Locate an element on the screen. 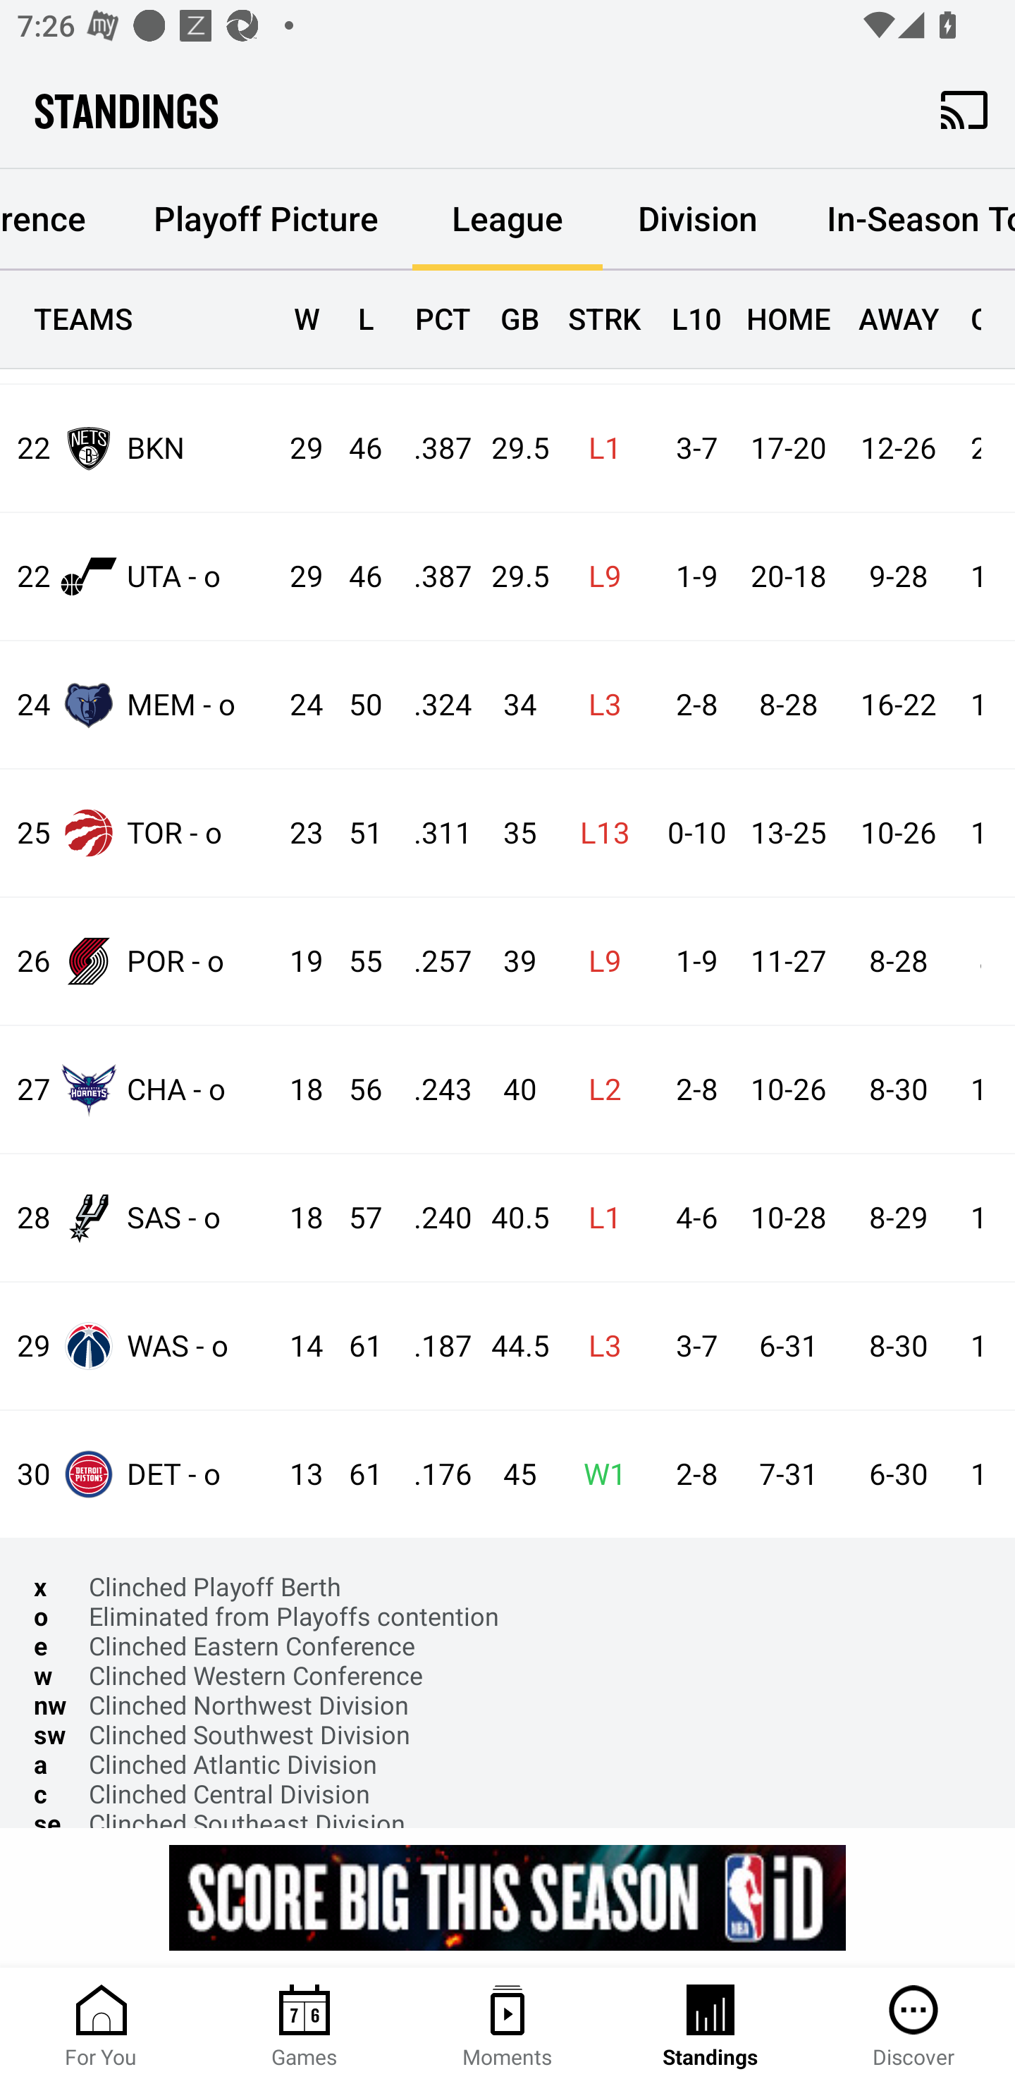  61 is located at coordinates (354, 1474).